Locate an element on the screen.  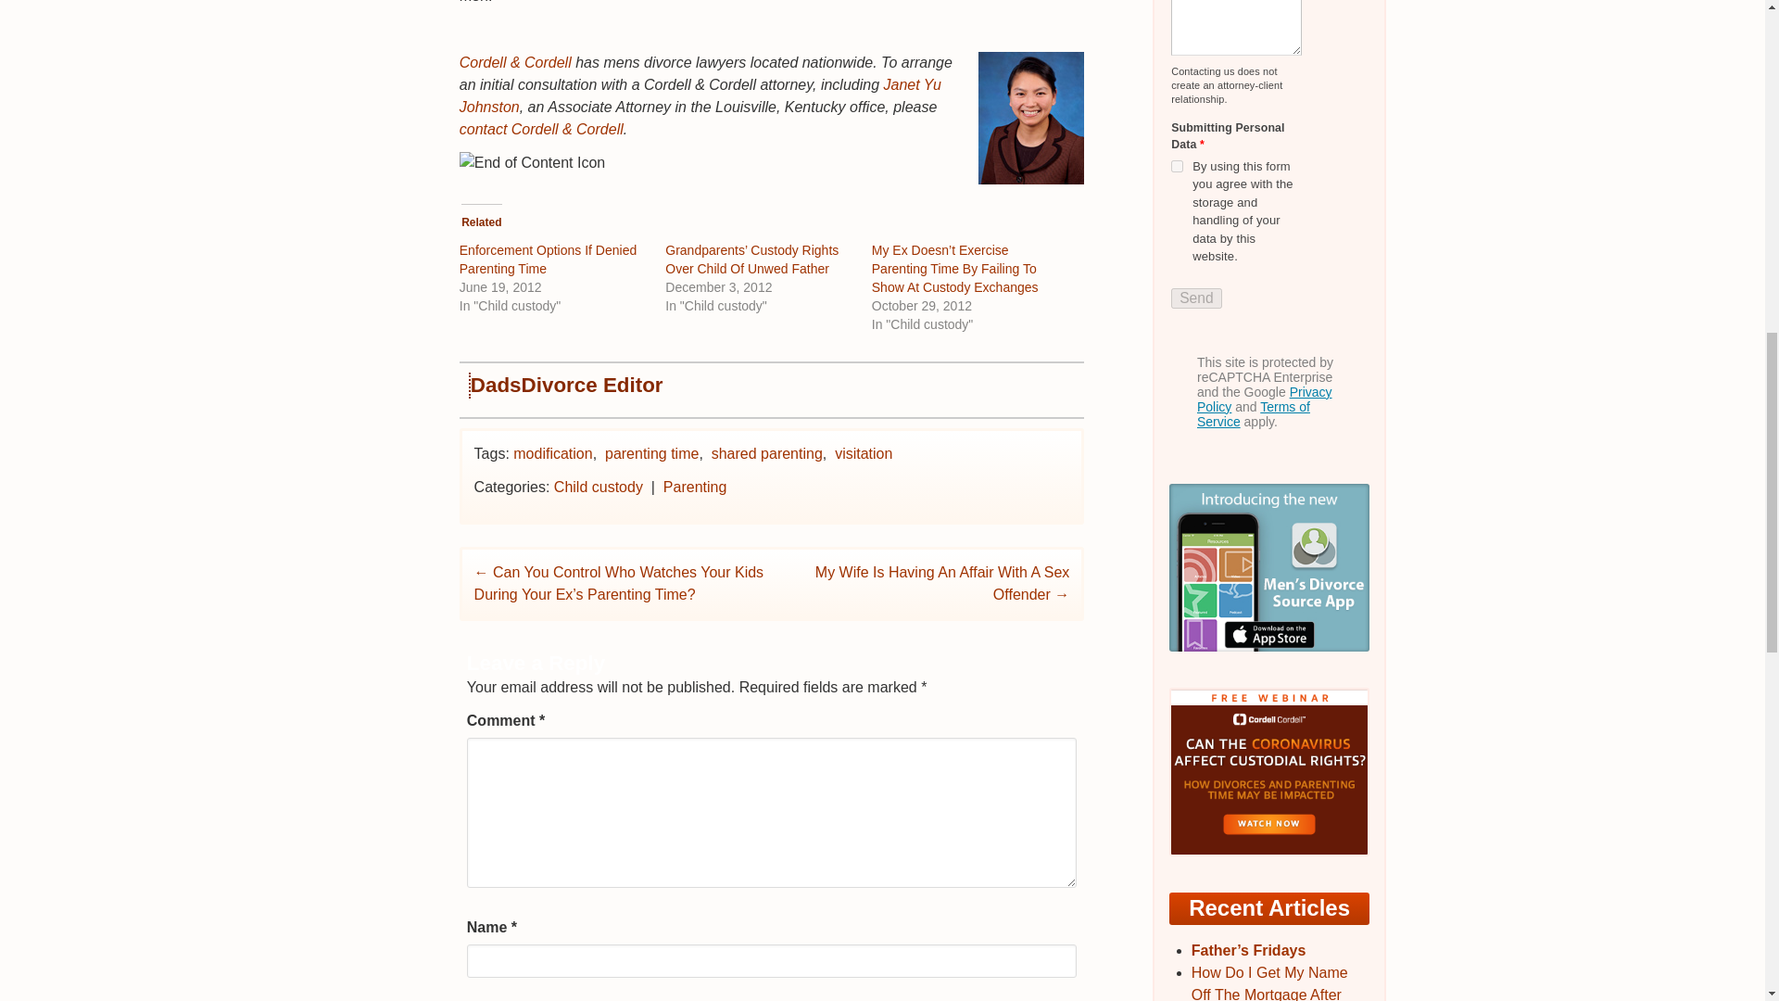
modification is located at coordinates (552, 452).